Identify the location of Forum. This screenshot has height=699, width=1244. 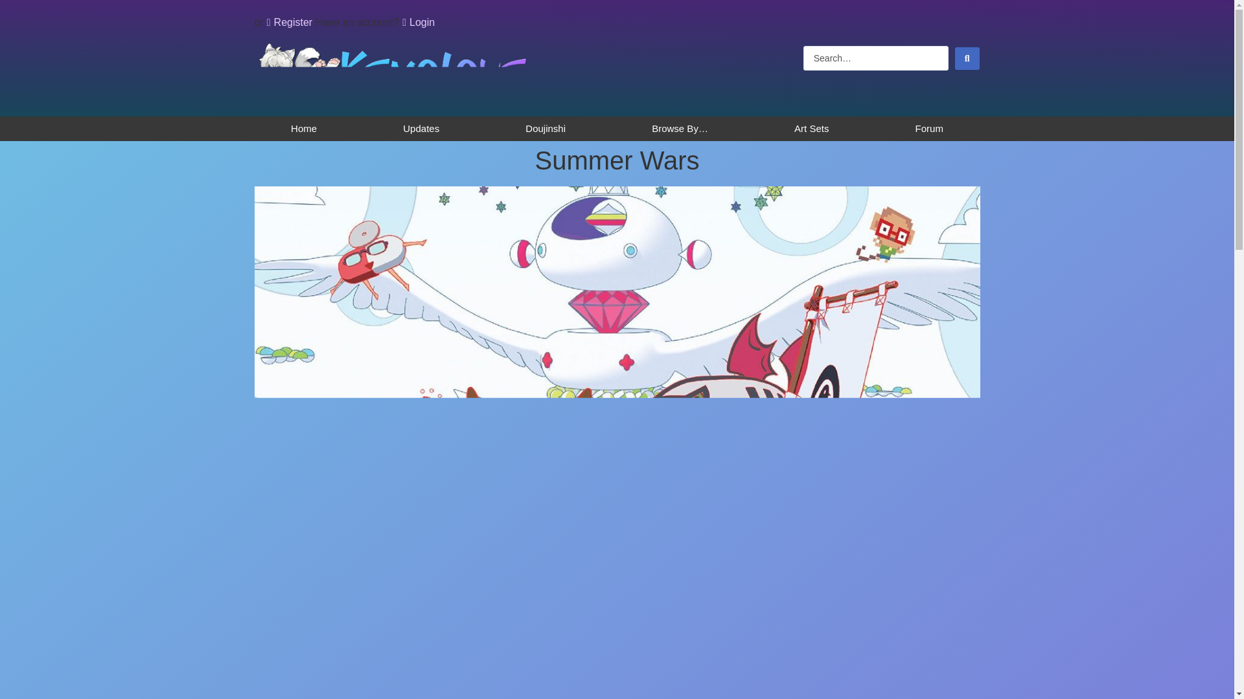
(929, 129).